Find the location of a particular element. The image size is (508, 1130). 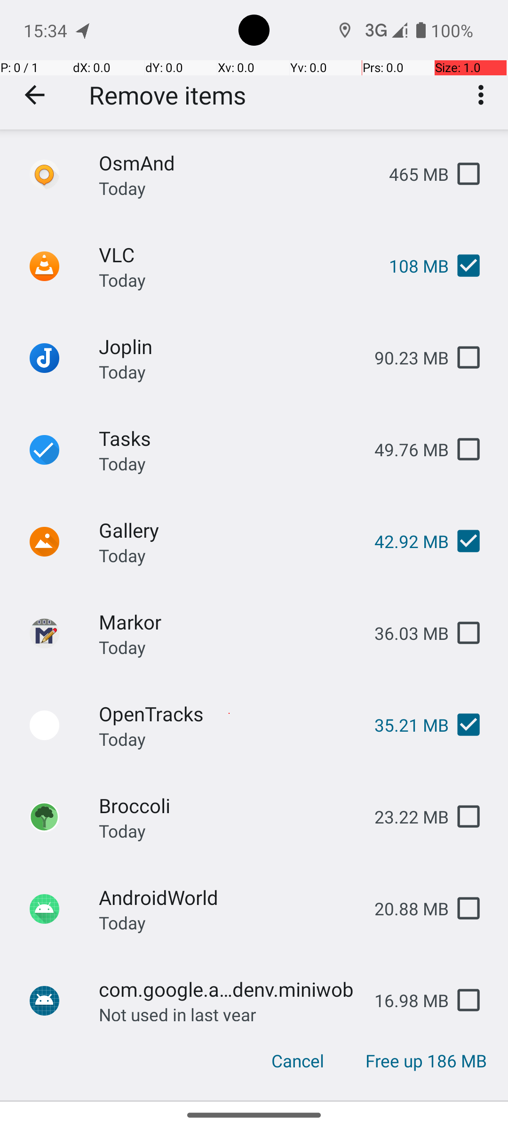

Not used in last year is located at coordinates (178, 1012).